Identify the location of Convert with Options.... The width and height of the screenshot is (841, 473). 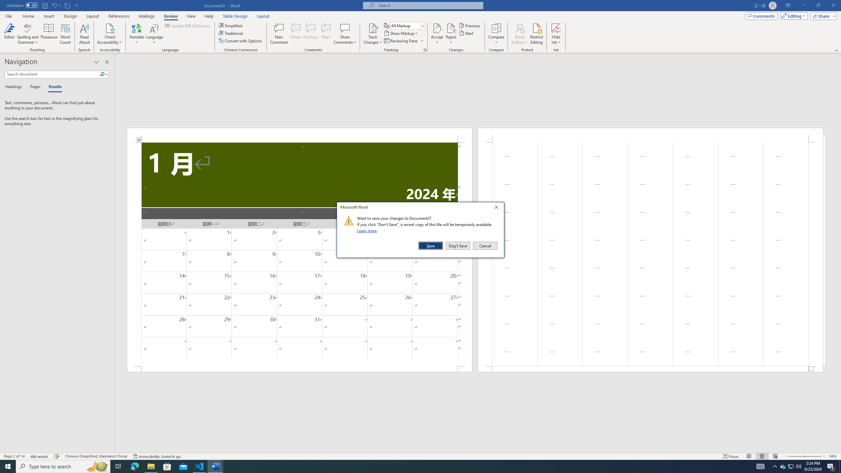
(241, 41).